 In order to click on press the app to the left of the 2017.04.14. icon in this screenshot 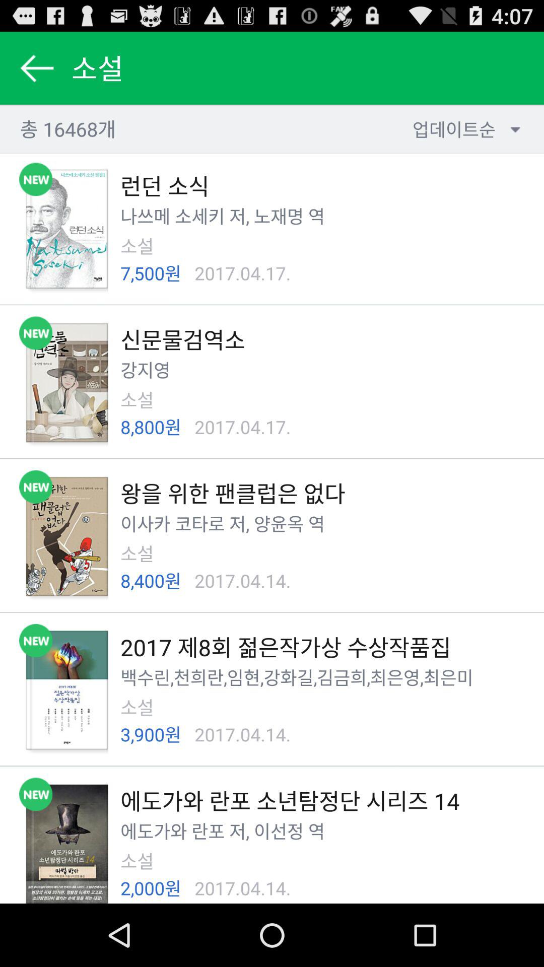, I will do `click(151, 888)`.